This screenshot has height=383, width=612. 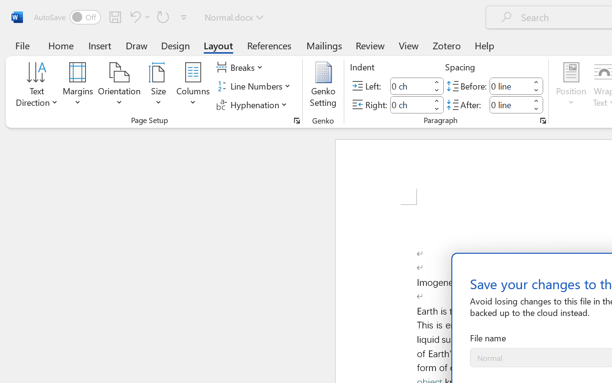 What do you see at coordinates (193, 86) in the screenshot?
I see `Columns` at bounding box center [193, 86].